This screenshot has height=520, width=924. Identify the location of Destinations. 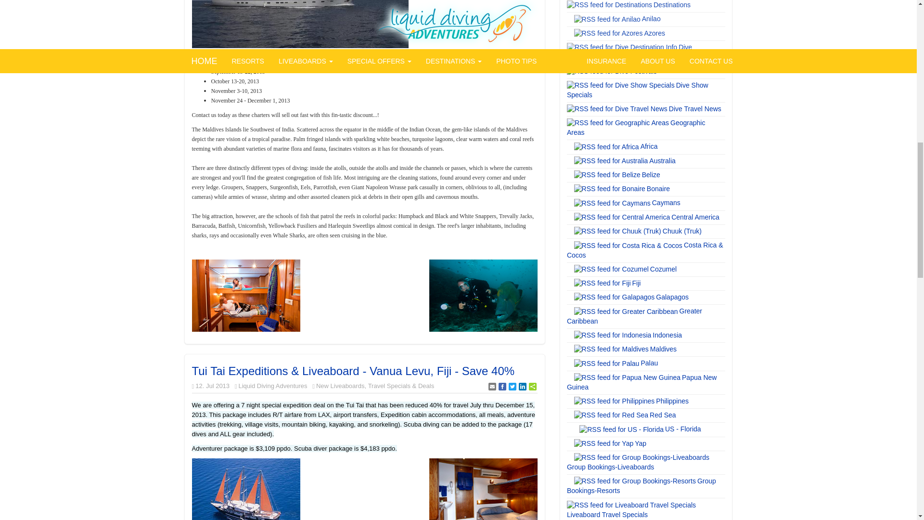
(673, 5).